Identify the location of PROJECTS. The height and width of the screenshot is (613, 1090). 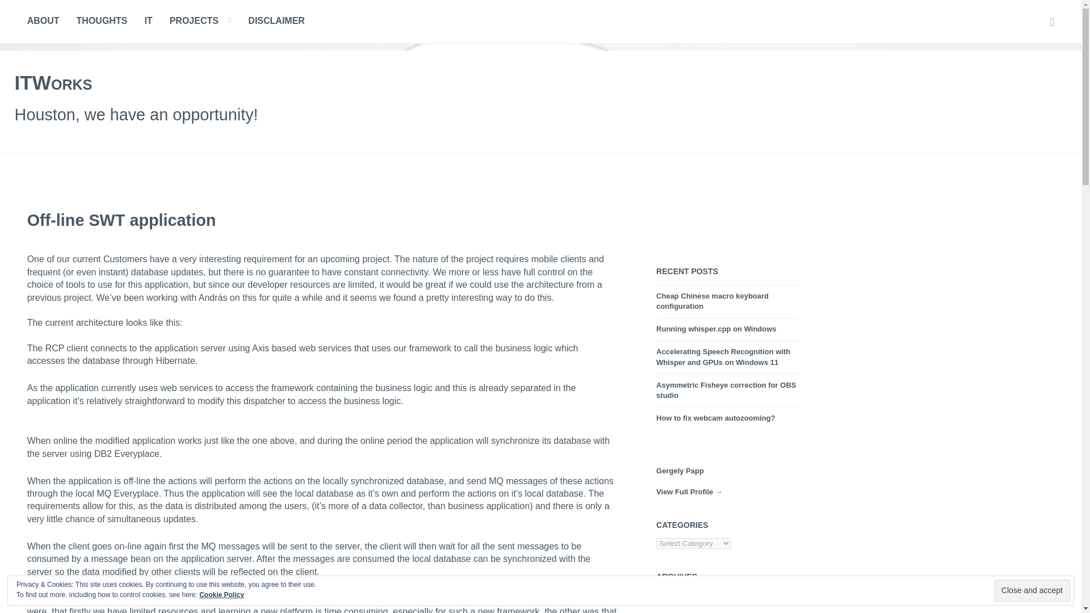
(194, 21).